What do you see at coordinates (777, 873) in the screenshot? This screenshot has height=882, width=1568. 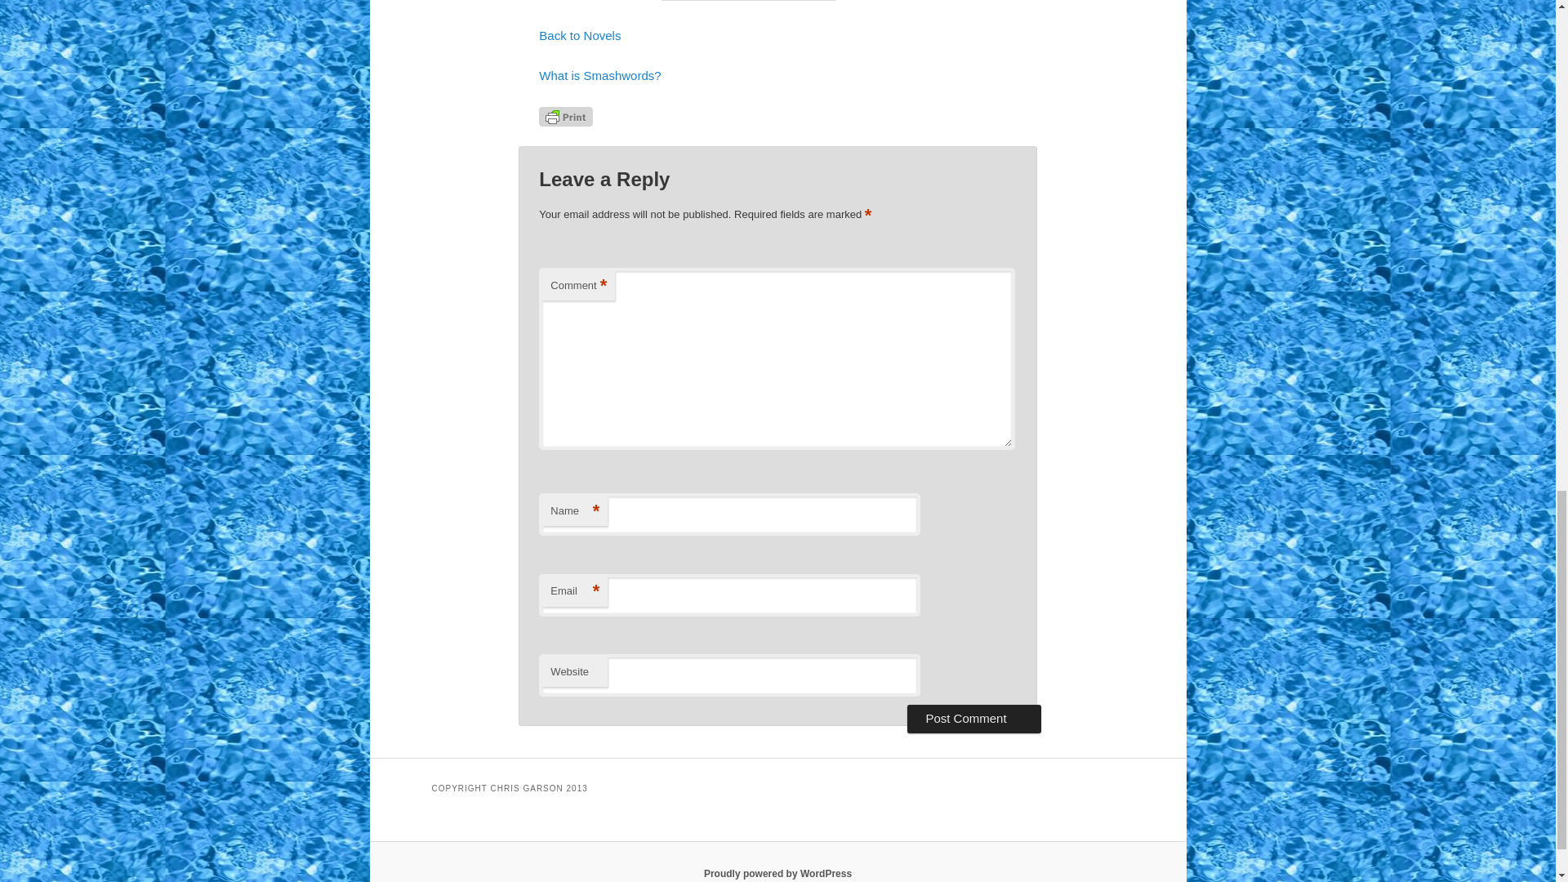 I see `Semantic Personal Publishing Platform` at bounding box center [777, 873].